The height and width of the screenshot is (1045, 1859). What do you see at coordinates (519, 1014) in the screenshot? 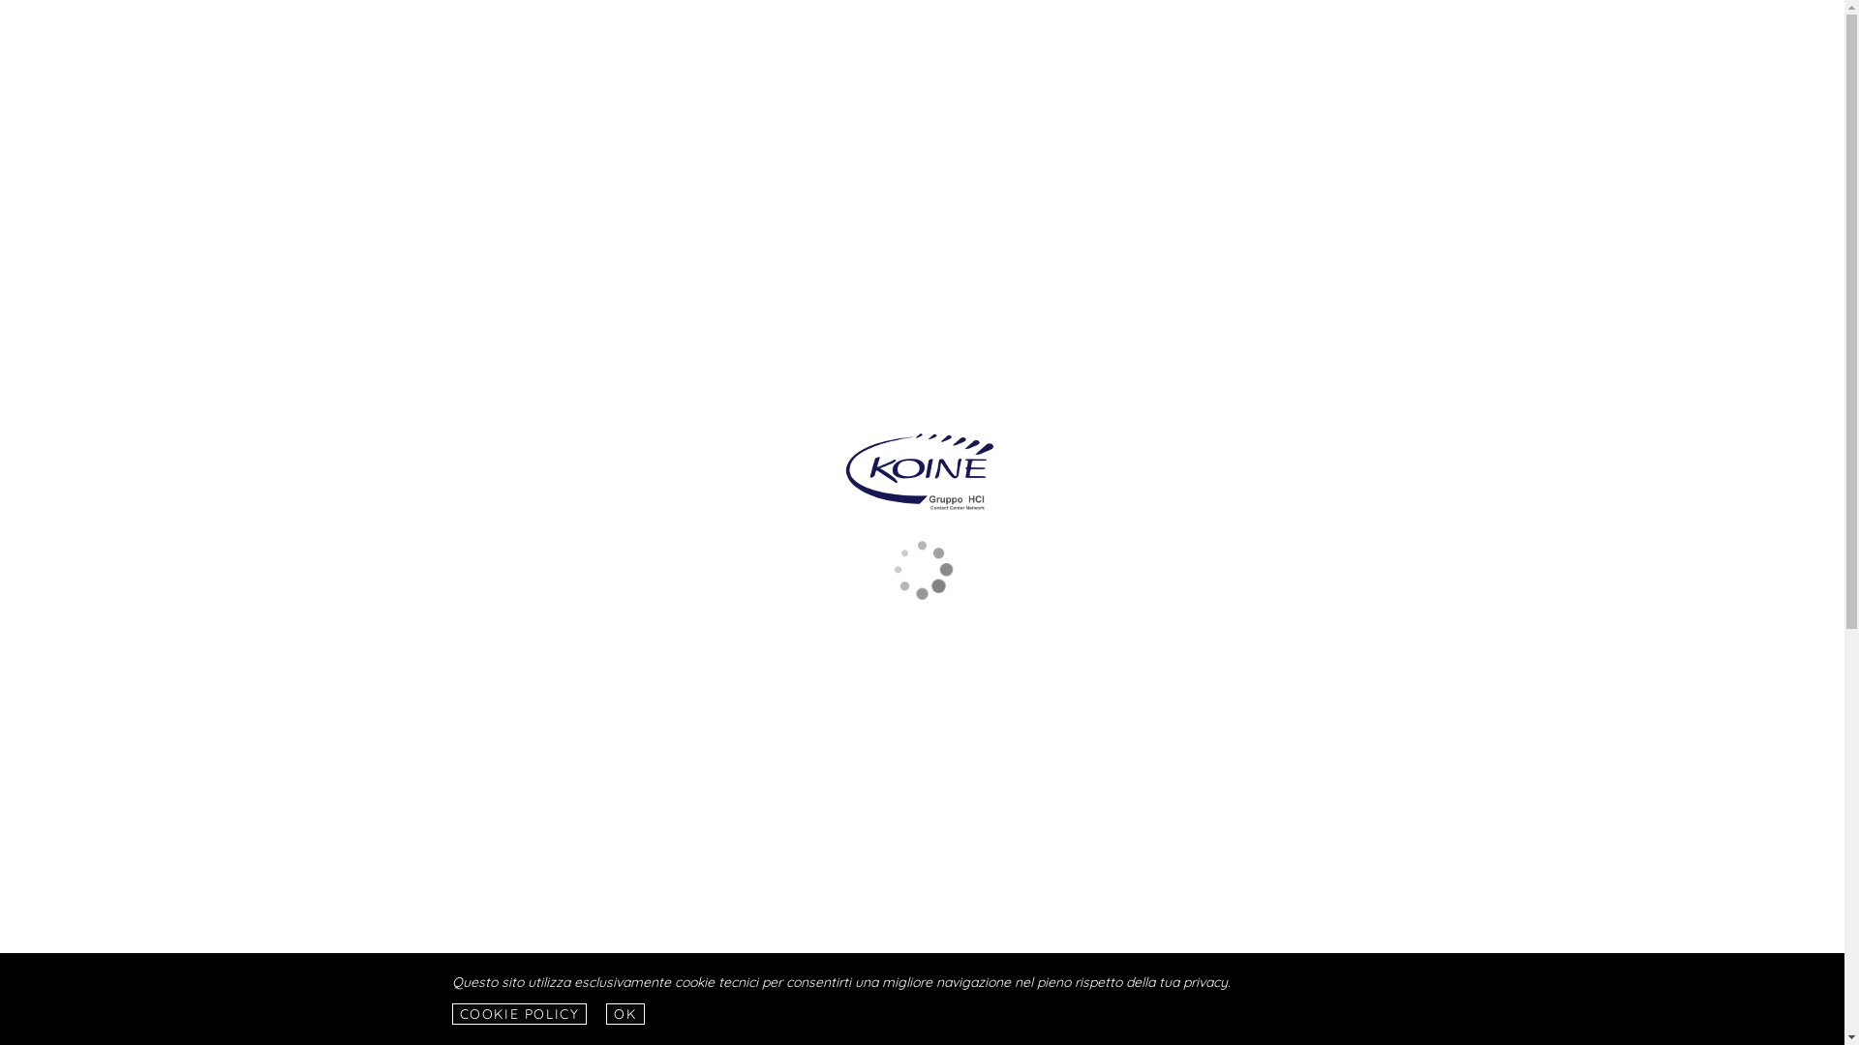
I see `COOKIE POLICY` at bounding box center [519, 1014].